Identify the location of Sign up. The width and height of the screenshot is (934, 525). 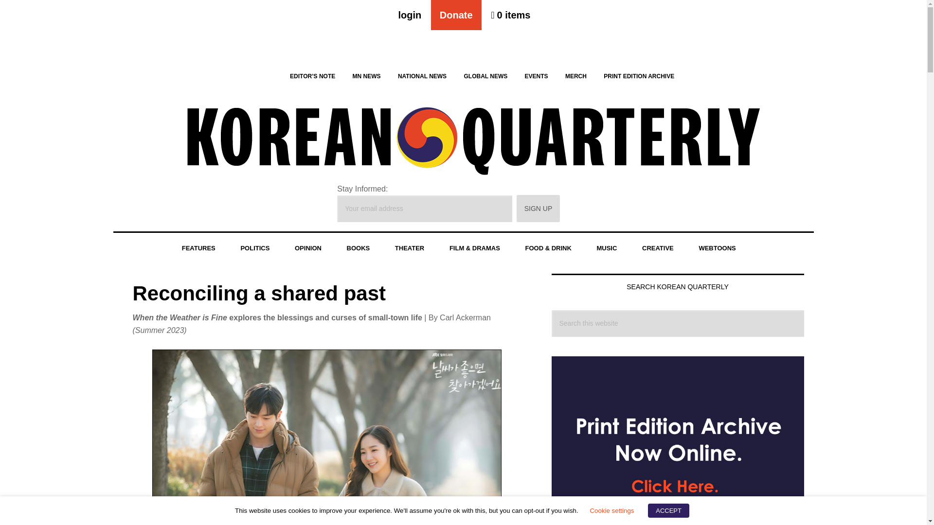
(538, 208).